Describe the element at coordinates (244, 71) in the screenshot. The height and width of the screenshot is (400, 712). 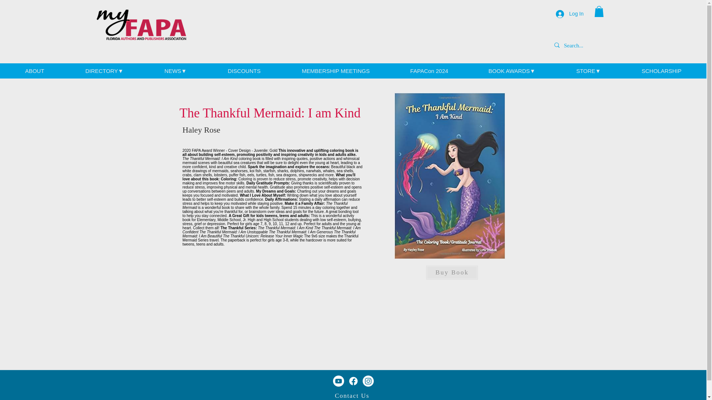
I see `DISCOUNTS` at that location.